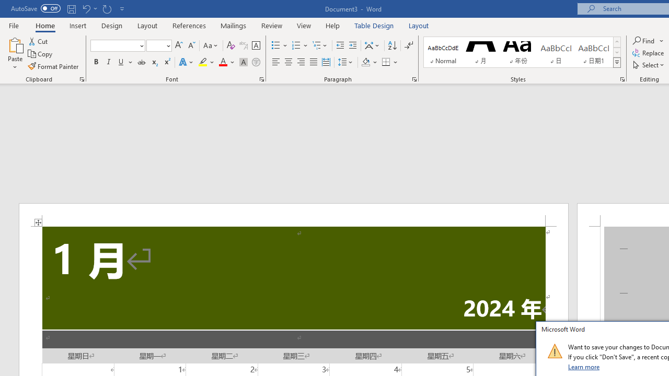  Describe the element at coordinates (374, 25) in the screenshot. I see `Table Design` at that location.